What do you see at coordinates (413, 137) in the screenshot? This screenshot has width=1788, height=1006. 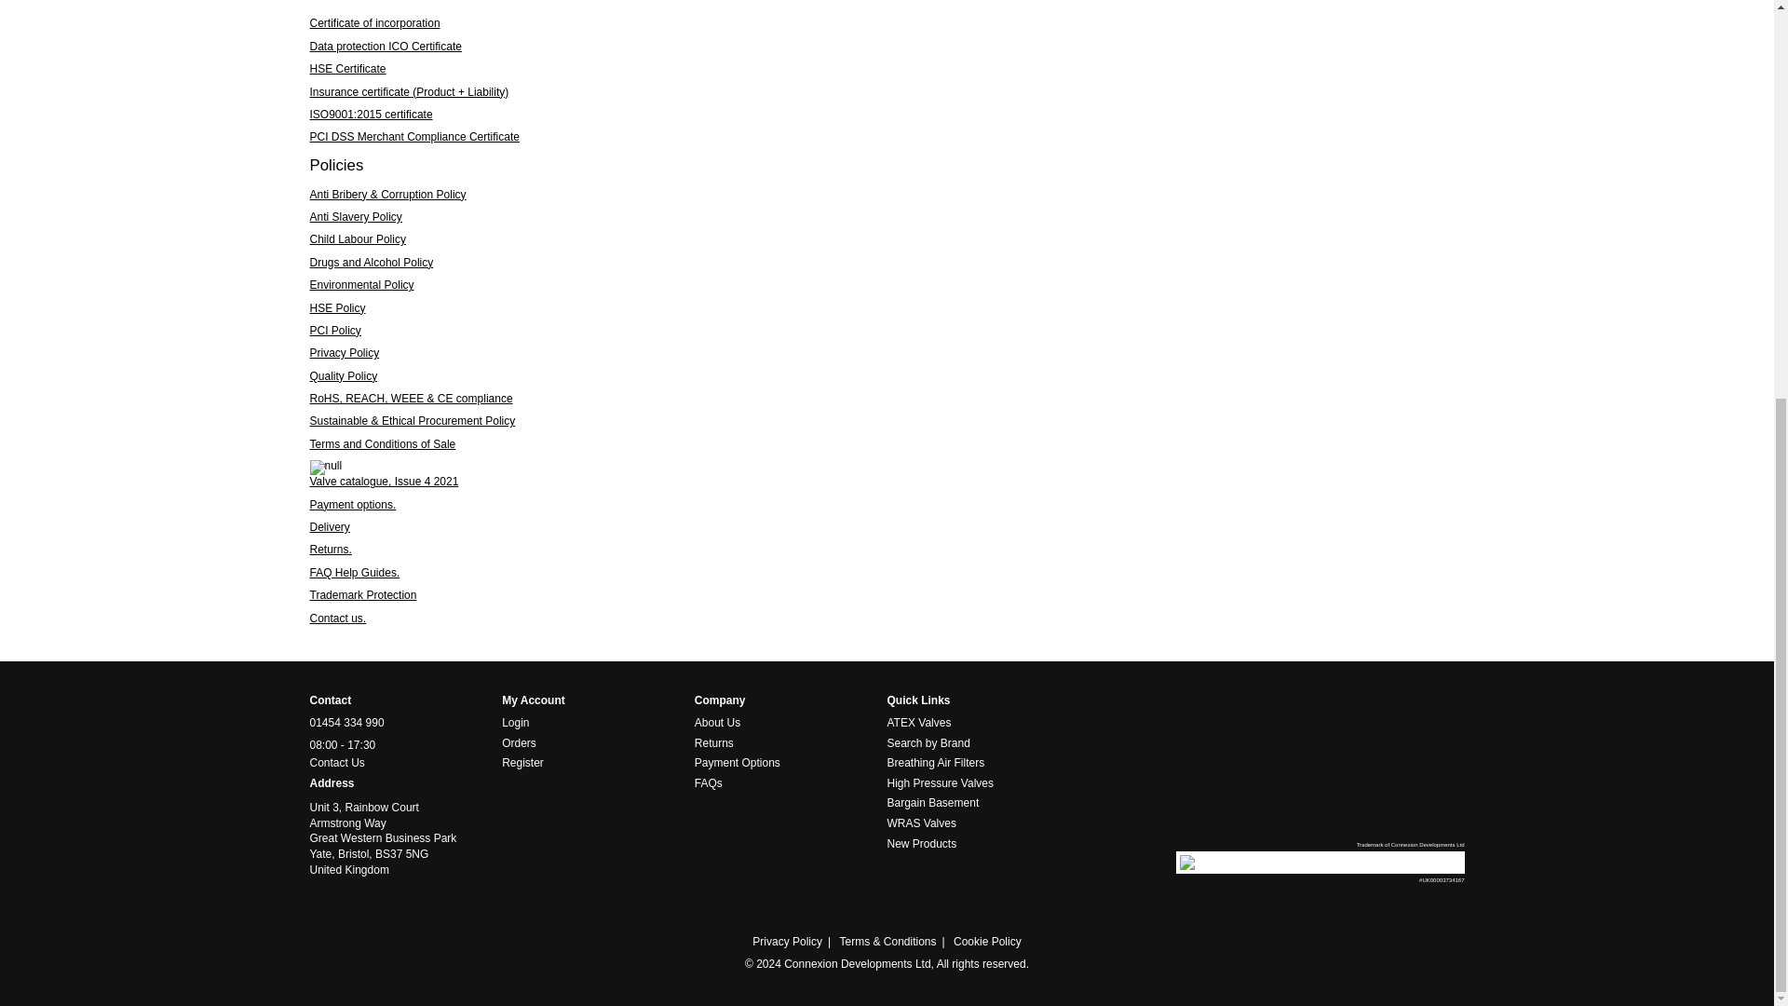 I see `PCI DSS Merchant Compliance Certificate` at bounding box center [413, 137].